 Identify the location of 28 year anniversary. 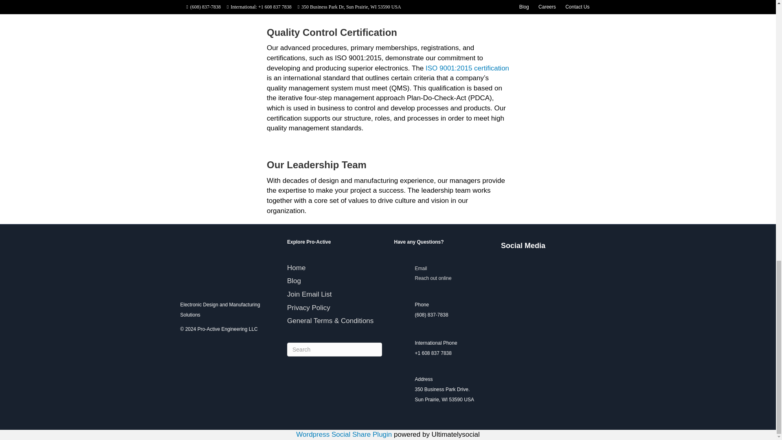
(129, 18).